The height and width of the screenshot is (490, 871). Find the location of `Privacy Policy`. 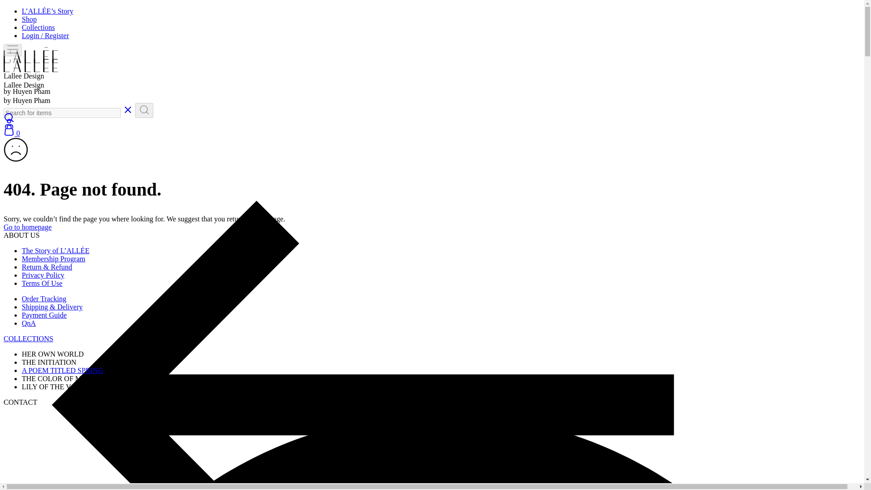

Privacy Policy is located at coordinates (43, 275).